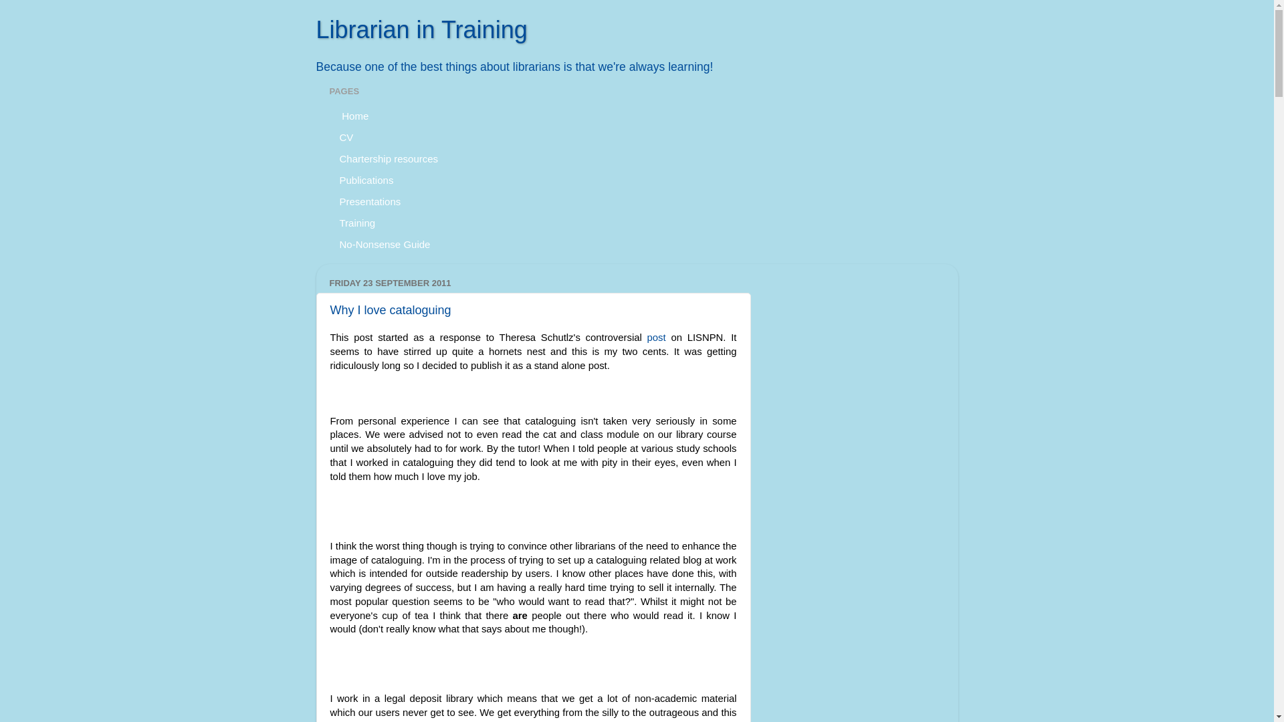  What do you see at coordinates (369, 201) in the screenshot?
I see `Presentations` at bounding box center [369, 201].